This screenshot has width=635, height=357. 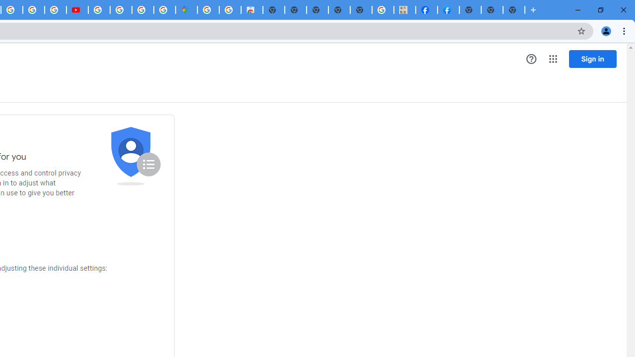 What do you see at coordinates (99, 10) in the screenshot?
I see `How Chrome protects your passwords - Google Chrome Help` at bounding box center [99, 10].